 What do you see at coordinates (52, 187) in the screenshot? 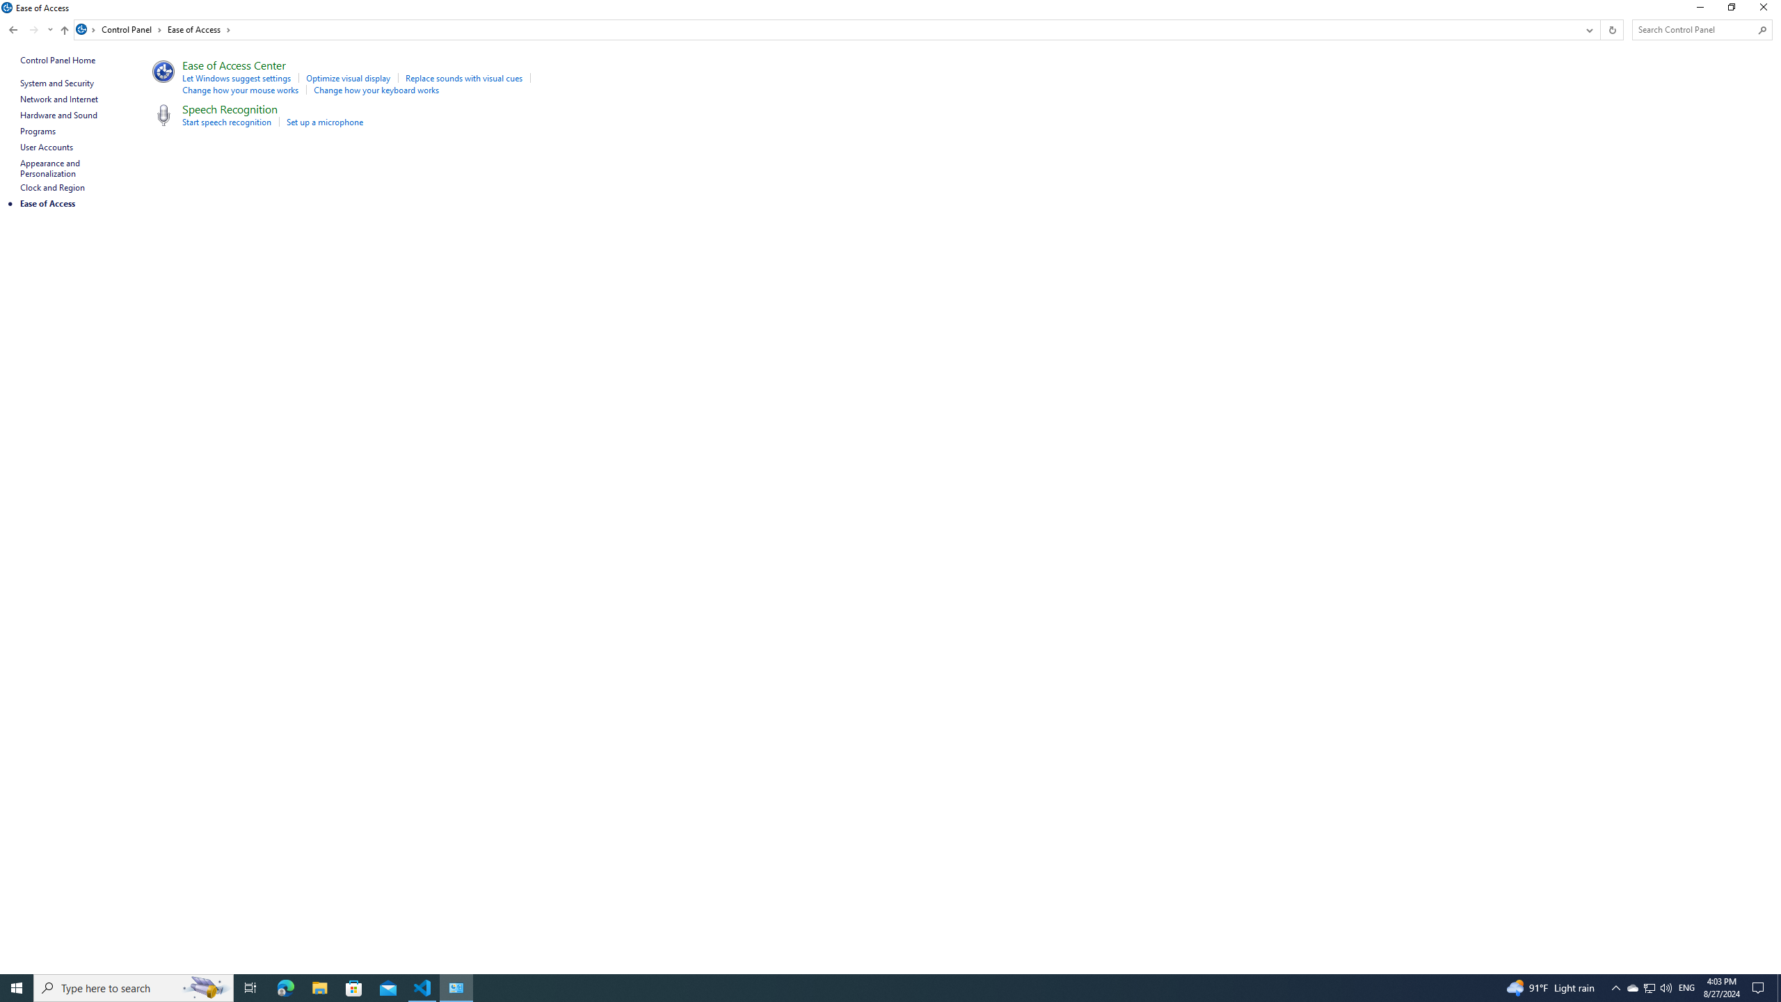
I see `Clock and Region` at bounding box center [52, 187].